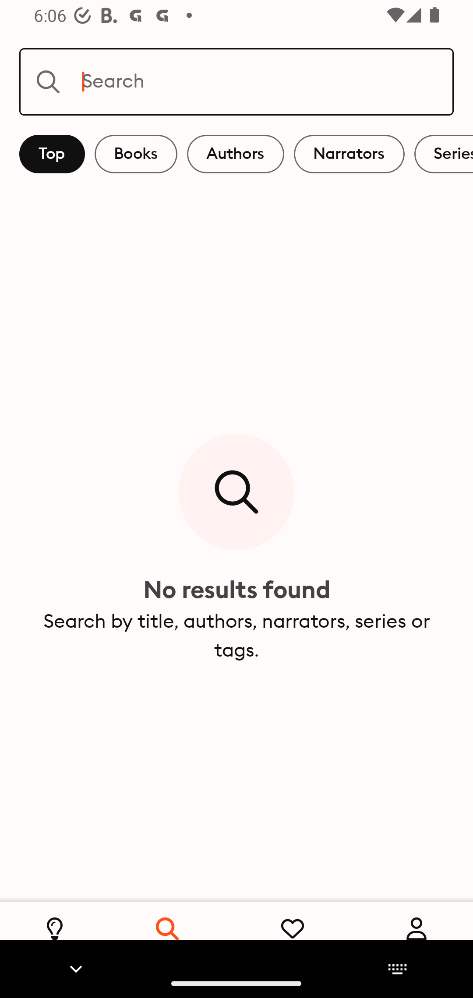  Describe the element at coordinates (236, 154) in the screenshot. I see `Authors` at that location.